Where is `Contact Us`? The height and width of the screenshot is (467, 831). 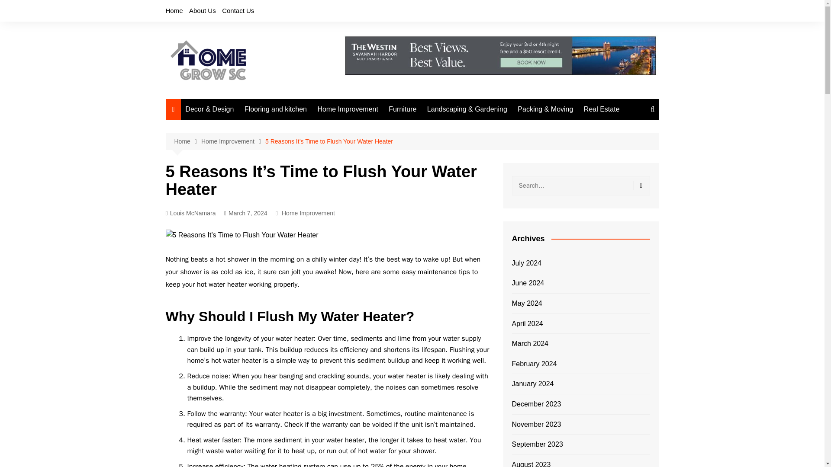
Contact Us is located at coordinates (238, 10).